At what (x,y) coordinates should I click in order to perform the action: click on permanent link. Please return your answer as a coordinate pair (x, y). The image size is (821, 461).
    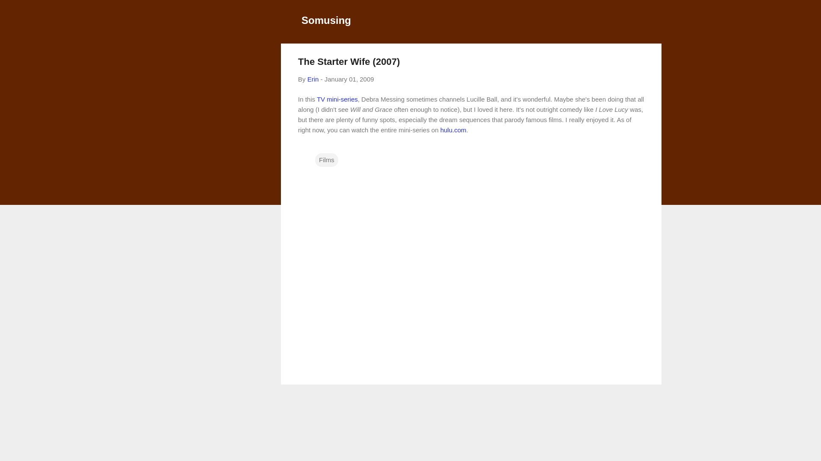
    Looking at the image, I should click on (349, 79).